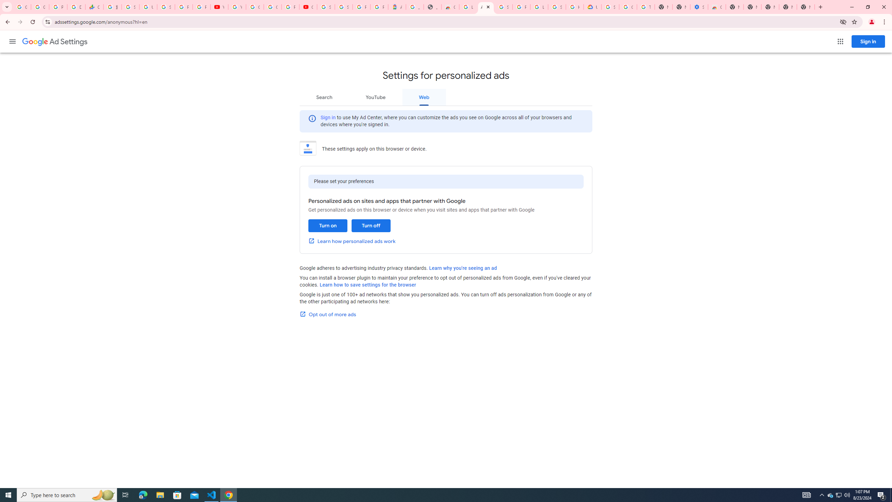 The height and width of the screenshot is (502, 892). Describe the element at coordinates (344, 7) in the screenshot. I see `Sign in - Google Accounts` at that location.